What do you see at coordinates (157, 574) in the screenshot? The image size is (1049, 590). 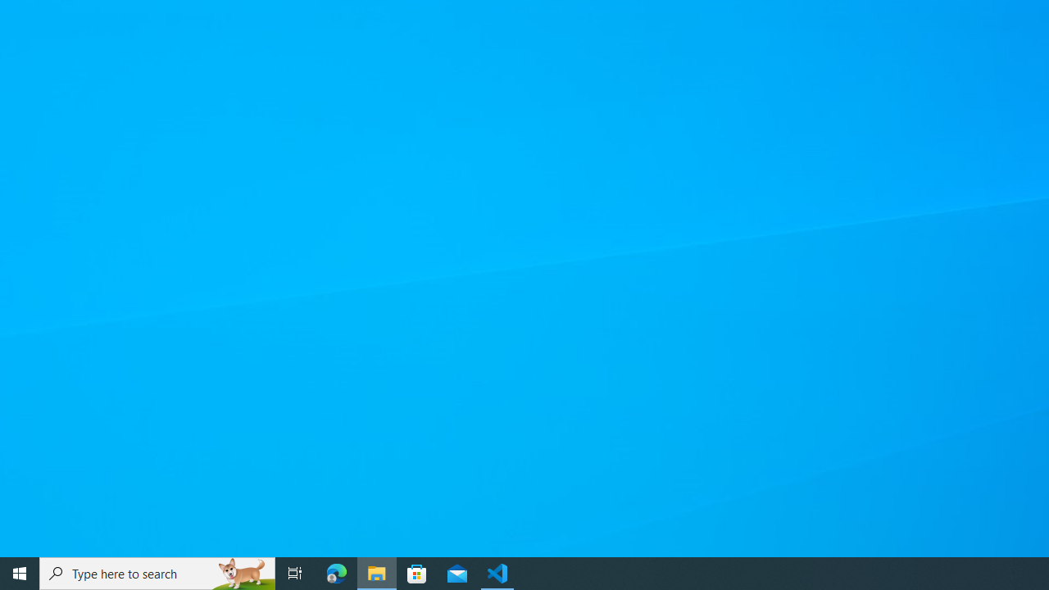 I see `Type here to search` at bounding box center [157, 574].